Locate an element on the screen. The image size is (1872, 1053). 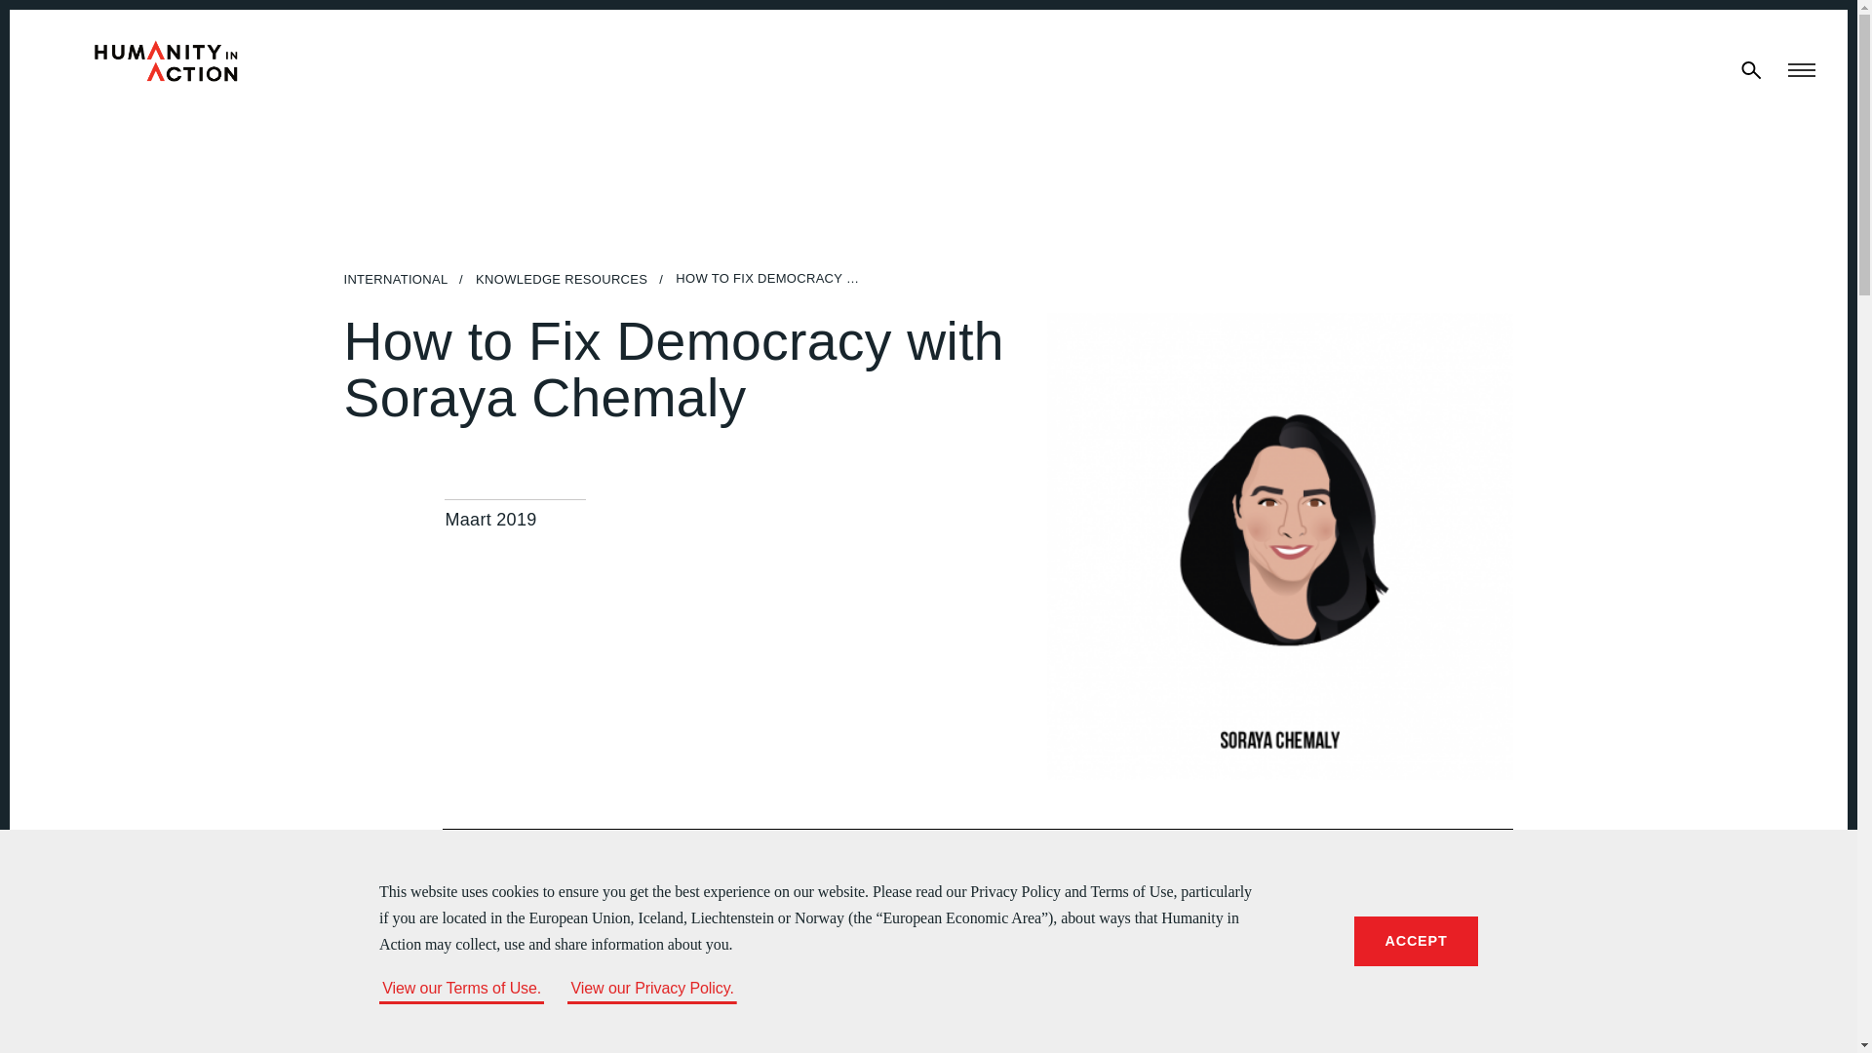
View our Terms of Use. is located at coordinates (462, 988).